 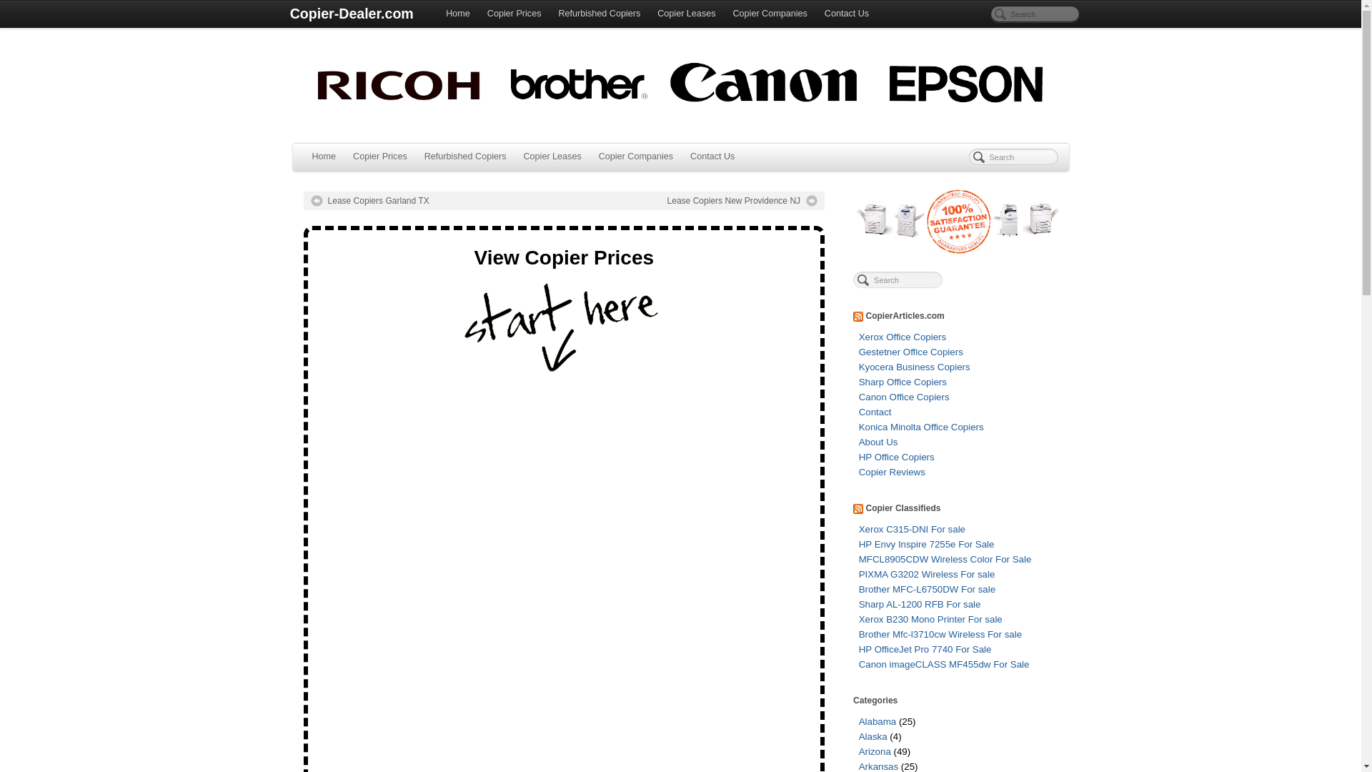 I want to click on Copier Companies, so click(x=636, y=157).